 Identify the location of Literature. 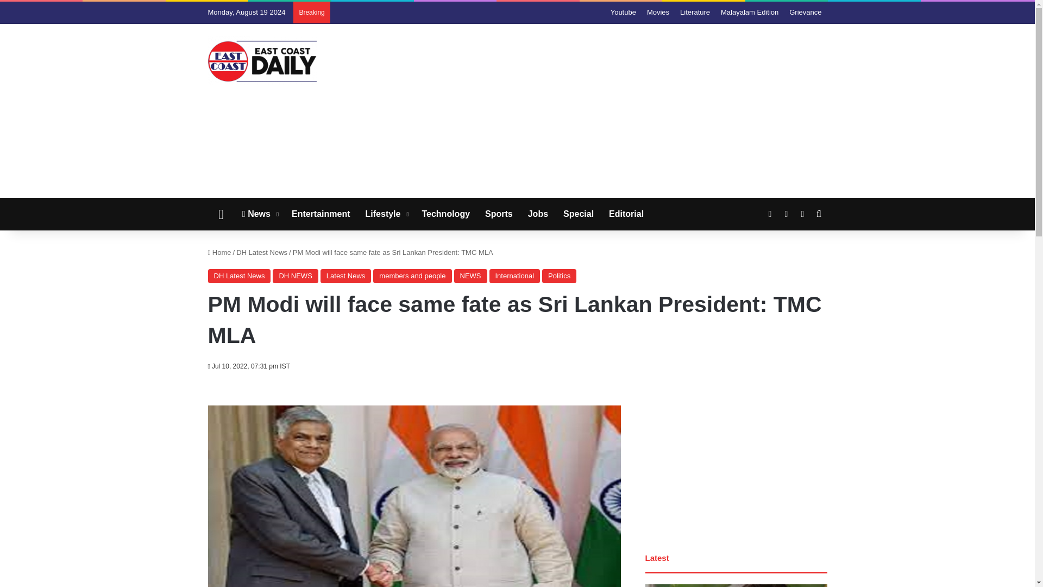
(695, 13).